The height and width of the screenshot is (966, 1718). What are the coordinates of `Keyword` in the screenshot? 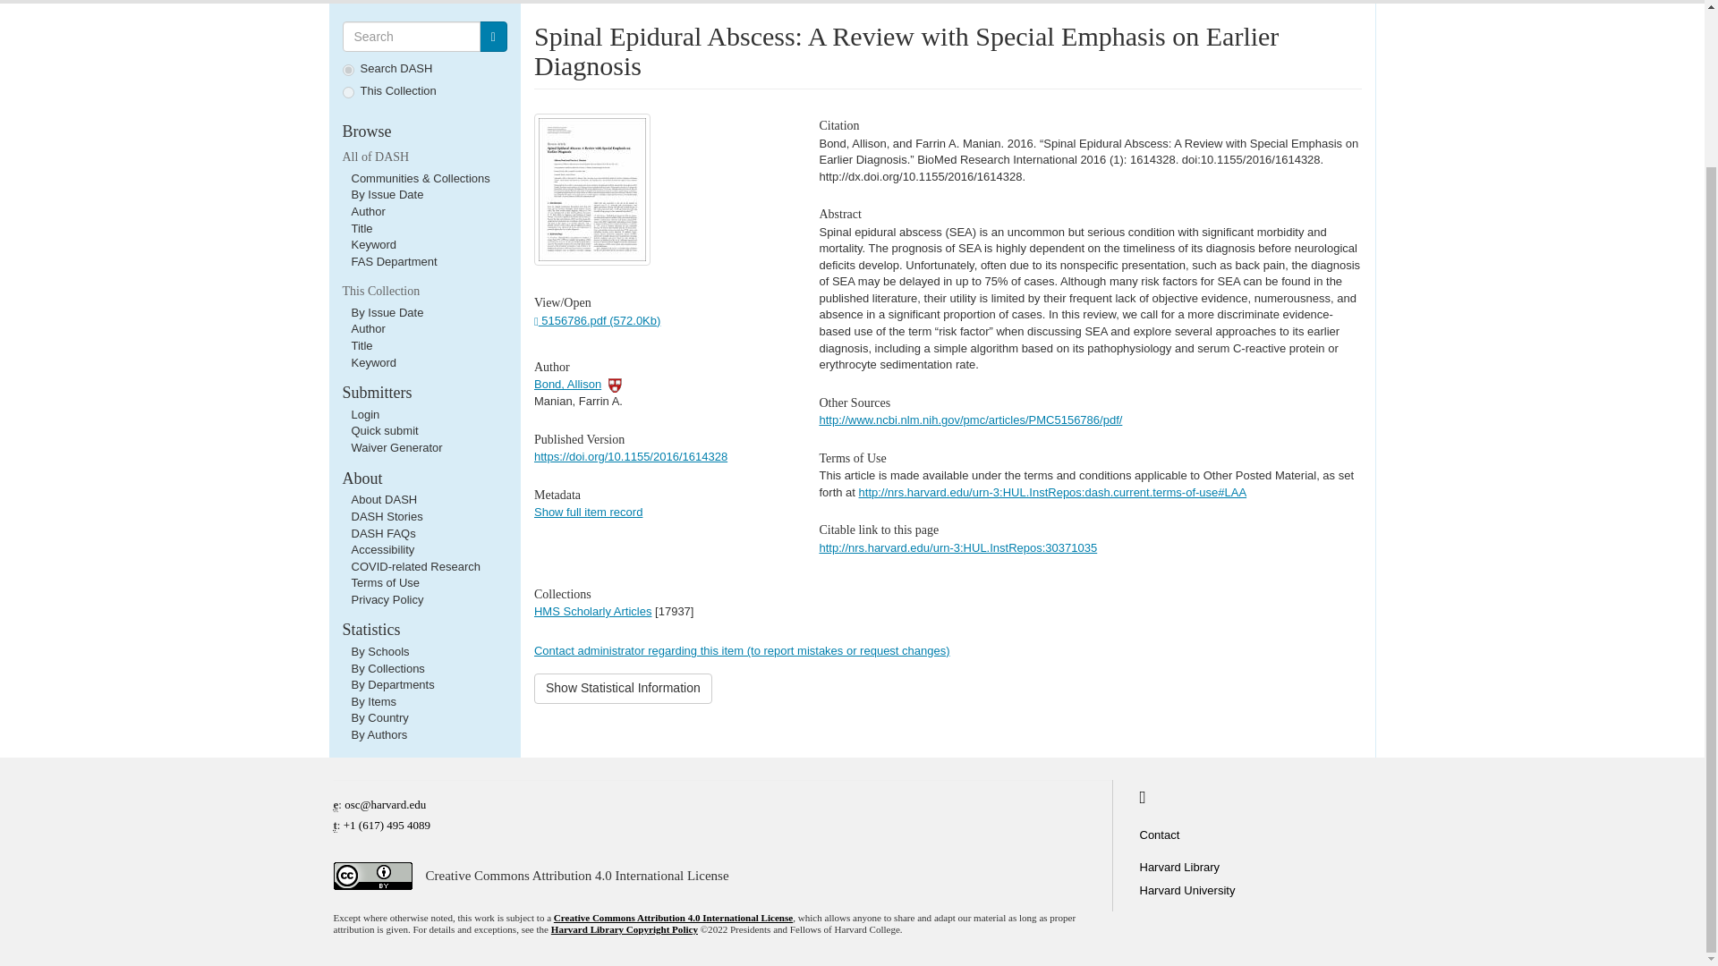 It's located at (373, 362).